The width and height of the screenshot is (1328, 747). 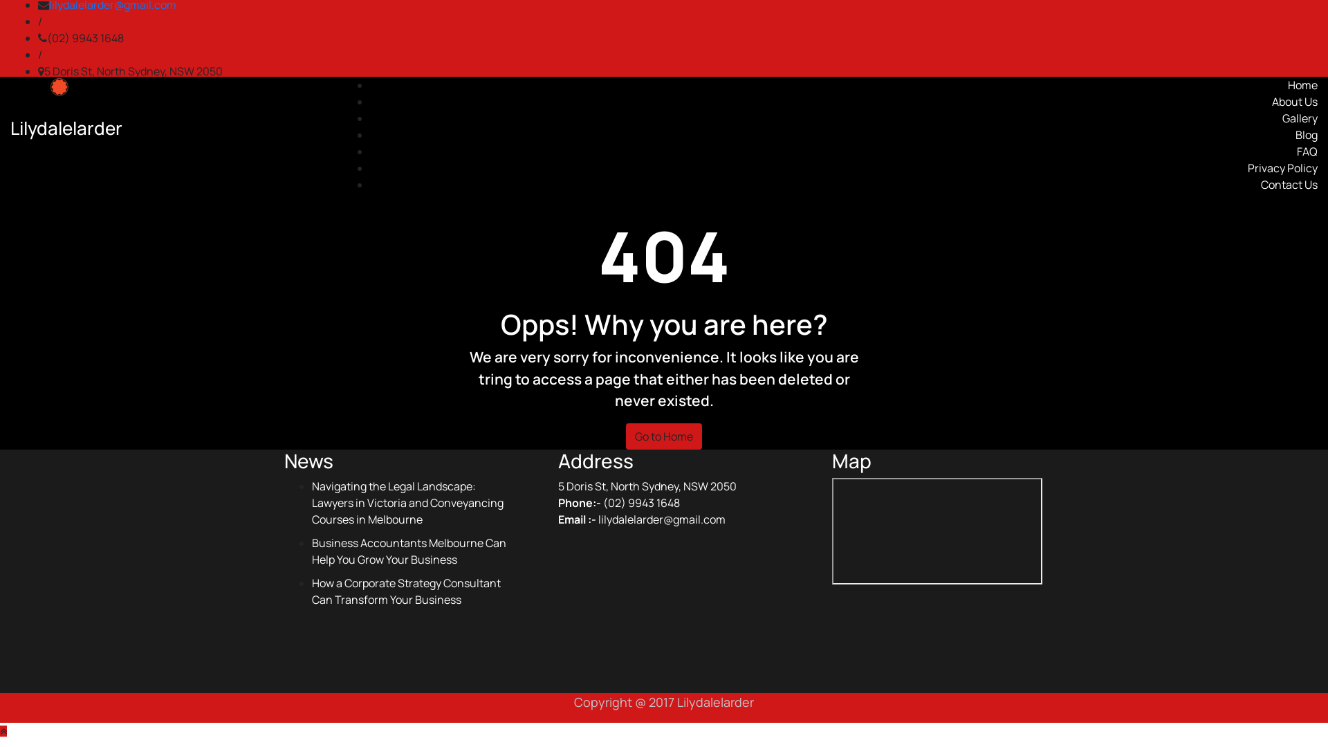 I want to click on Contact Us, so click(x=1289, y=185).